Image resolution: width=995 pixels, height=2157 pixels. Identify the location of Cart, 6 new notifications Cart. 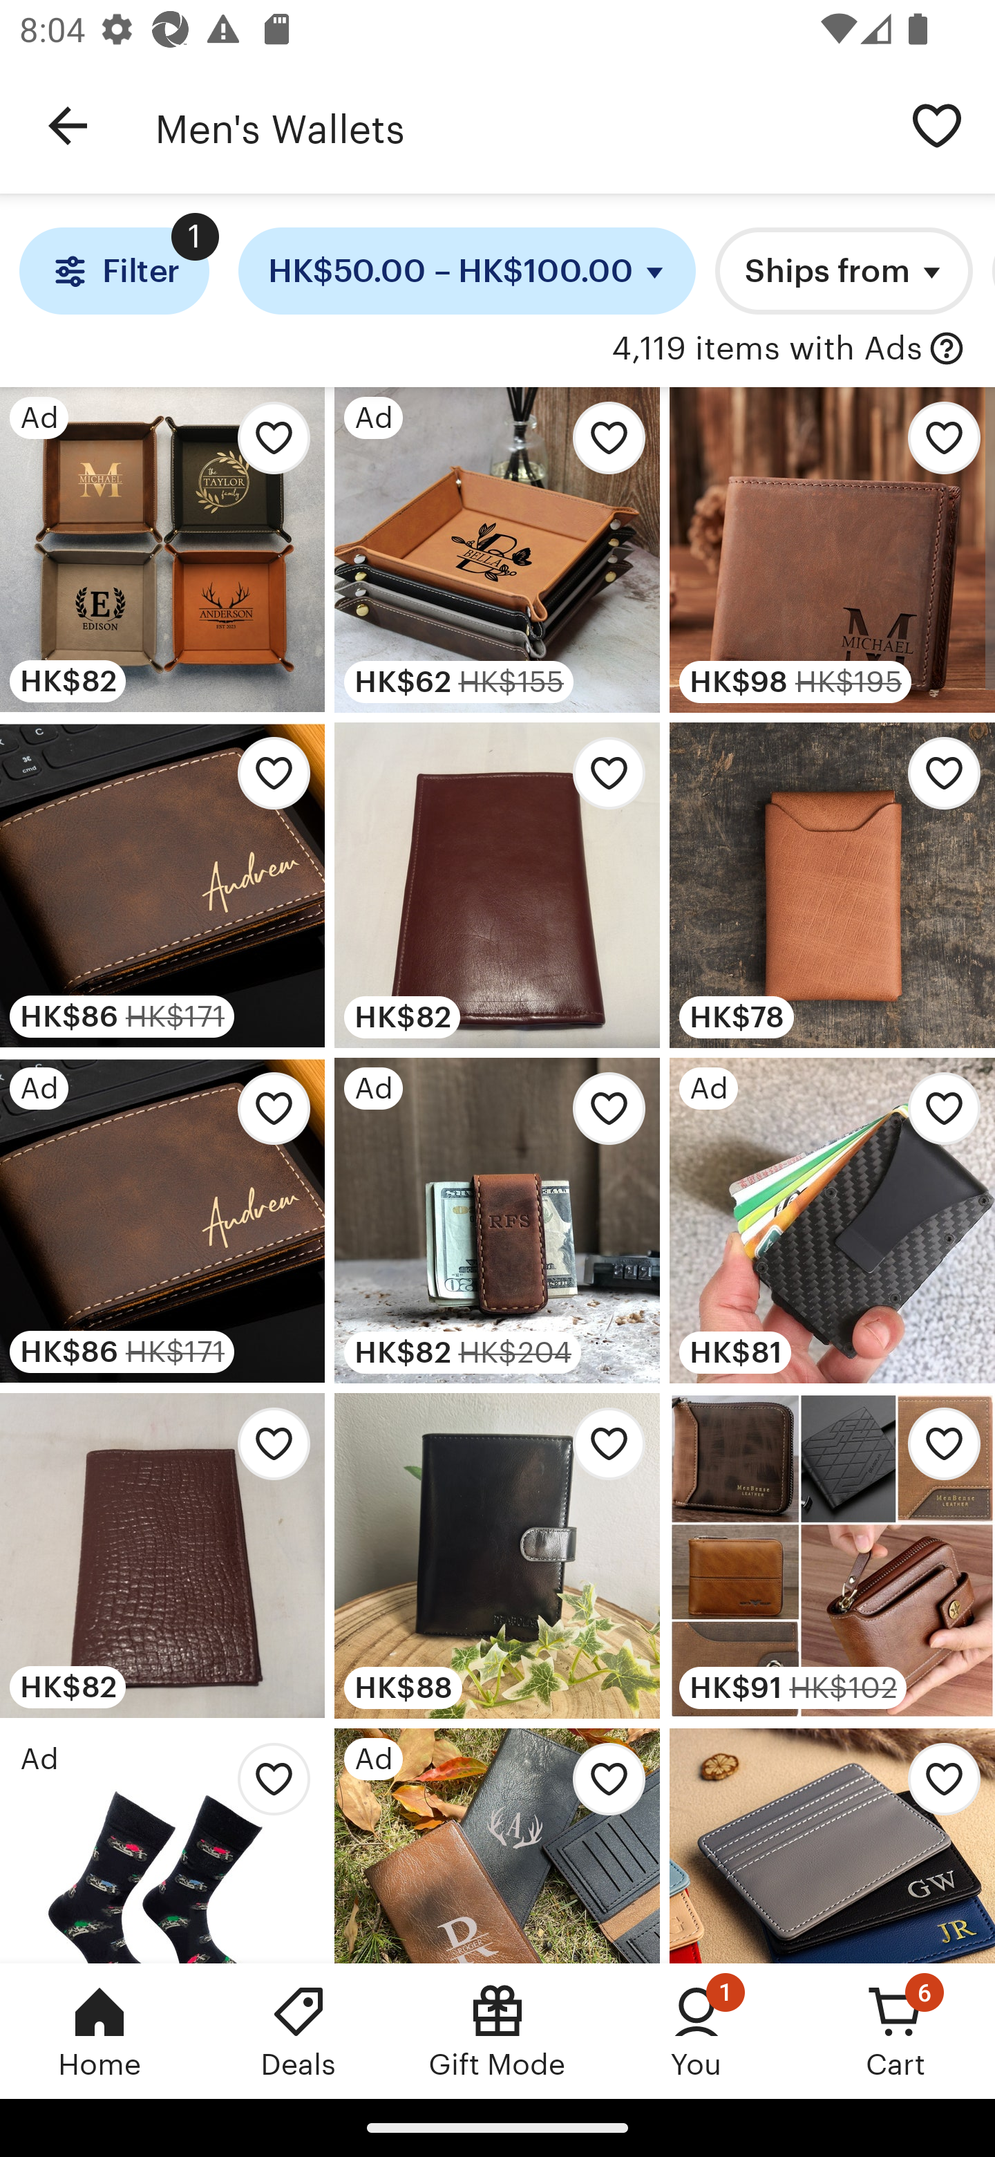
(895, 2030).